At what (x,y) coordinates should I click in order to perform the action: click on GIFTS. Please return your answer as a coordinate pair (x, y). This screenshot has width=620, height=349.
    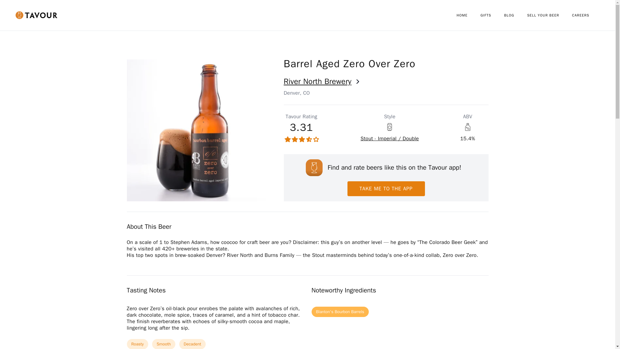
    Looking at the image, I should click on (492, 15).